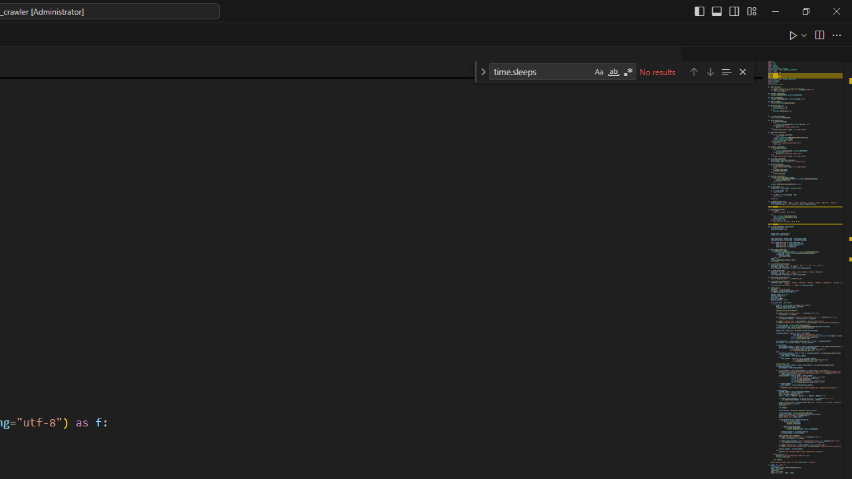  What do you see at coordinates (819, 35) in the screenshot?
I see `Split Editor Right (Ctrl+\) [Alt] Split Editor Down` at bounding box center [819, 35].